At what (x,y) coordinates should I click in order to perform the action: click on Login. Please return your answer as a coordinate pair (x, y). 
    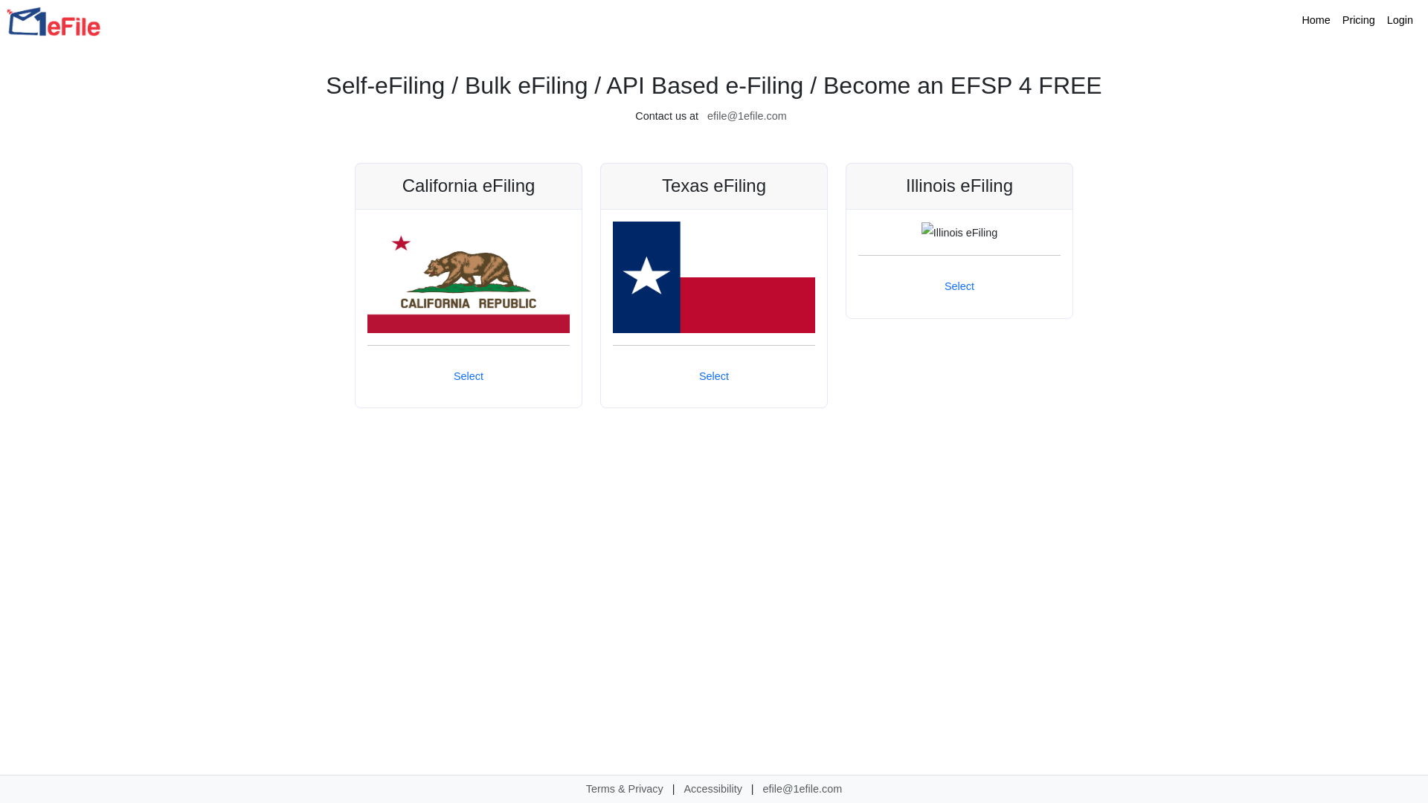
    Looking at the image, I should click on (1400, 21).